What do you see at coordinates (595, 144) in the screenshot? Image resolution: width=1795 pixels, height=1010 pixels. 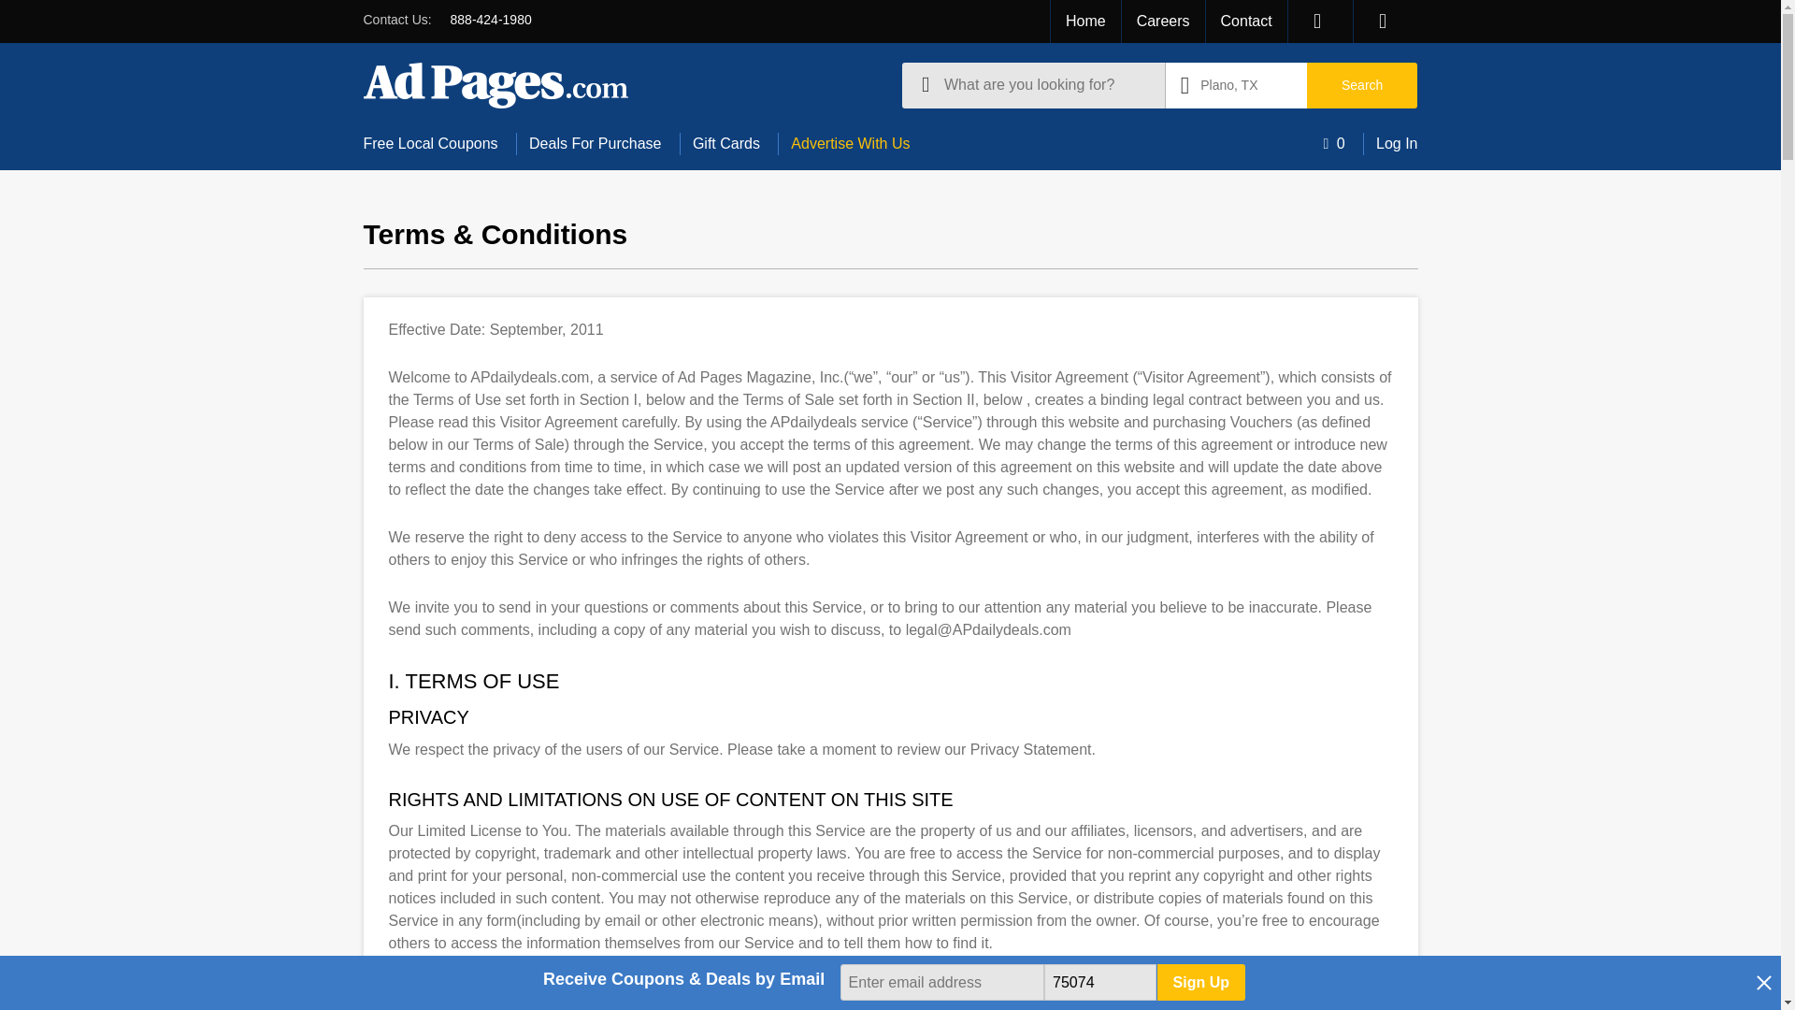 I see `Deals For Purchase` at bounding box center [595, 144].